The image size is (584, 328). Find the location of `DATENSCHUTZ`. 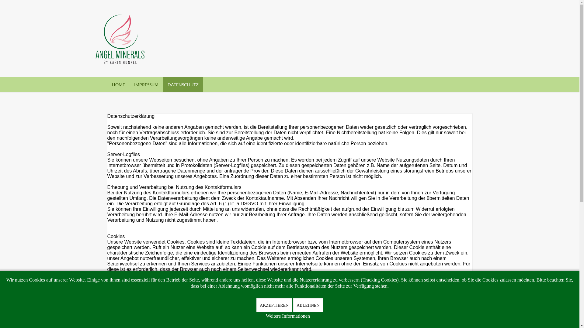

DATENSCHUTZ is located at coordinates (183, 85).